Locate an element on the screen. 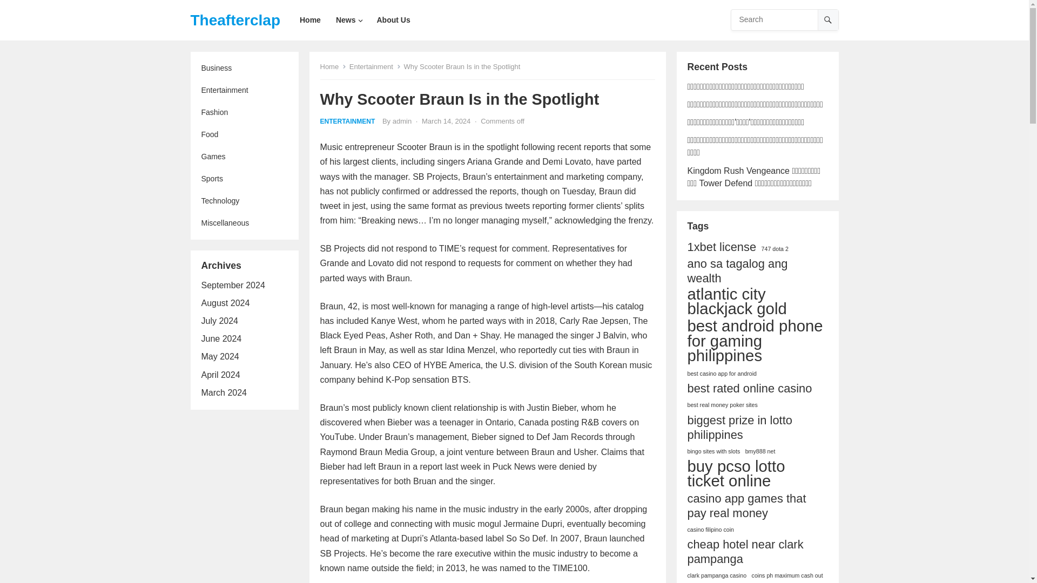 The image size is (1037, 583). April 2024 is located at coordinates (220, 375).